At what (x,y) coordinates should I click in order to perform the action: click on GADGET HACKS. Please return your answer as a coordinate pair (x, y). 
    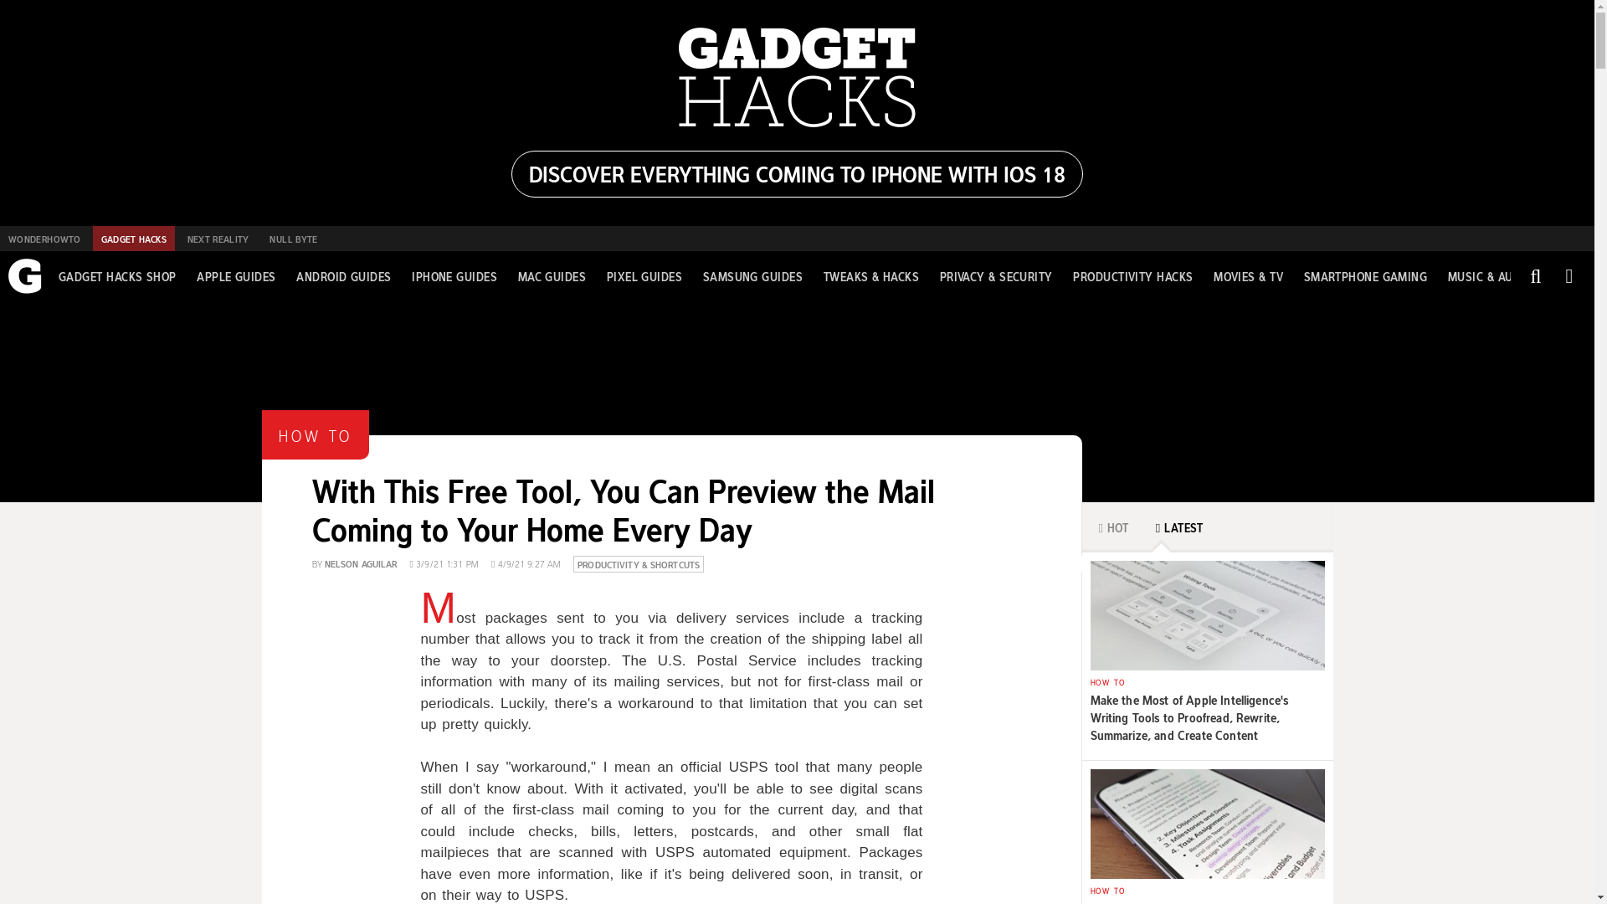
    Looking at the image, I should click on (134, 239).